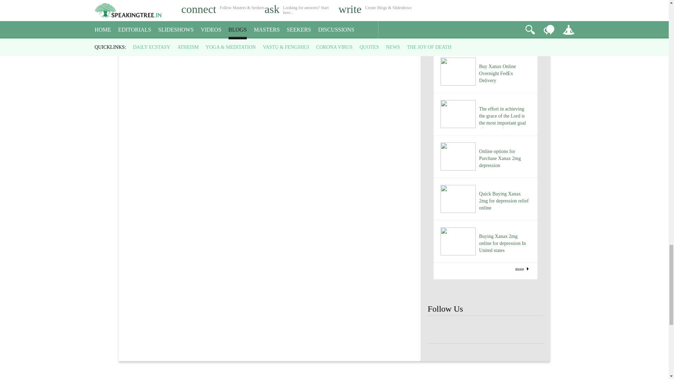 The image size is (674, 379). Describe the element at coordinates (485, 330) in the screenshot. I see `Speaking Tree FaceBook` at that location.